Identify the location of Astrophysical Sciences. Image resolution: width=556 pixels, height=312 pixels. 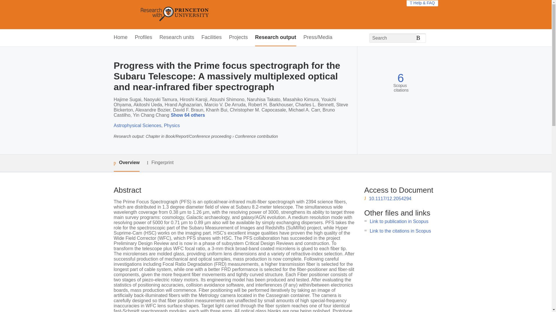
(137, 125).